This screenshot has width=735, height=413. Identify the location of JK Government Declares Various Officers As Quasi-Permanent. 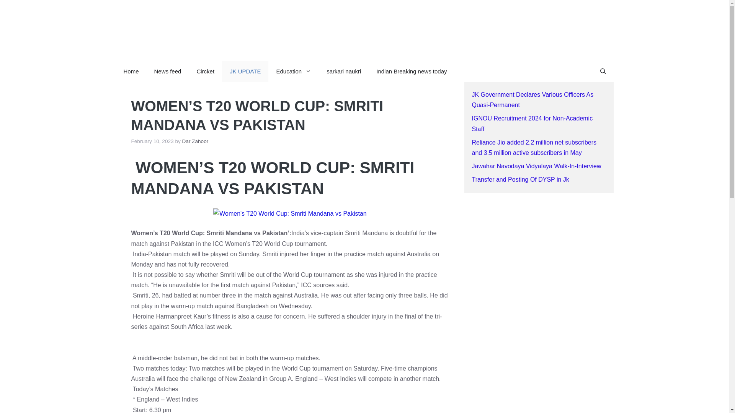
(532, 99).